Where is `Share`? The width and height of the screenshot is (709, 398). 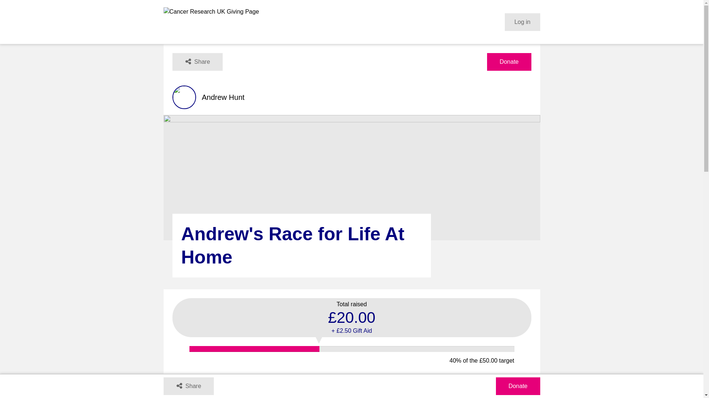 Share is located at coordinates (188, 386).